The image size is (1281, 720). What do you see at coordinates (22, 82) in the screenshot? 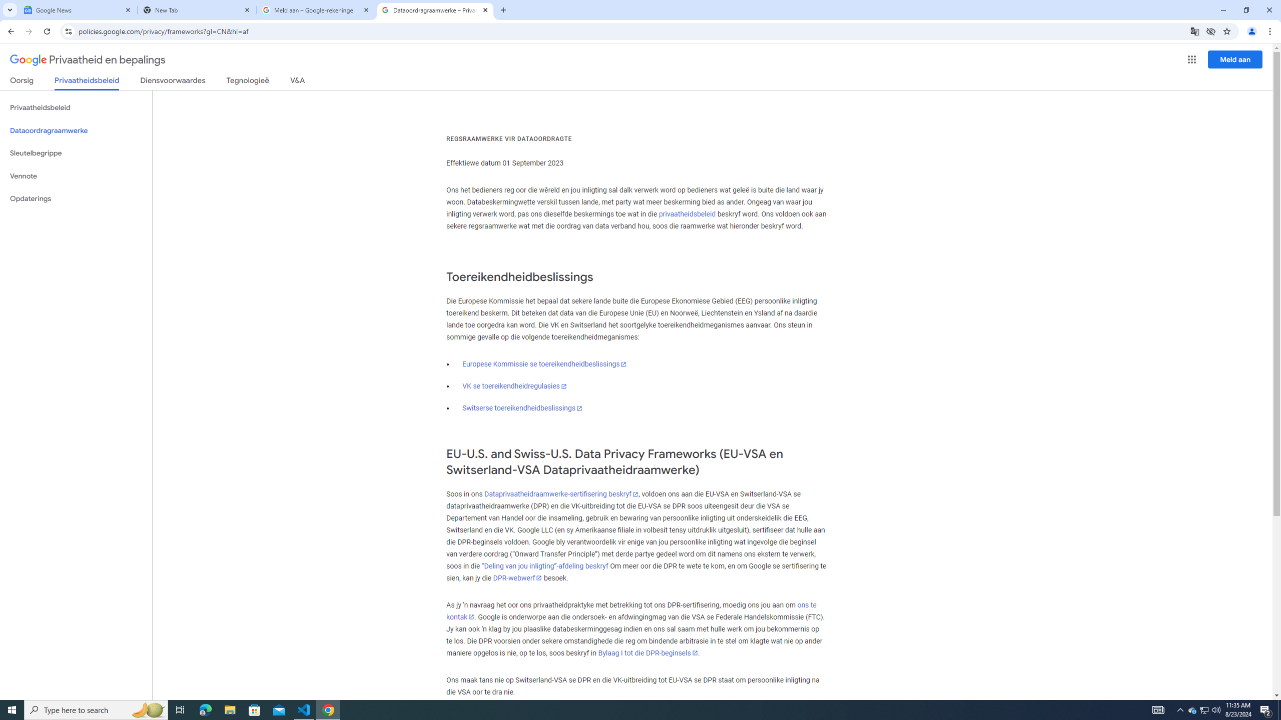
I see `Oorsig` at bounding box center [22, 82].